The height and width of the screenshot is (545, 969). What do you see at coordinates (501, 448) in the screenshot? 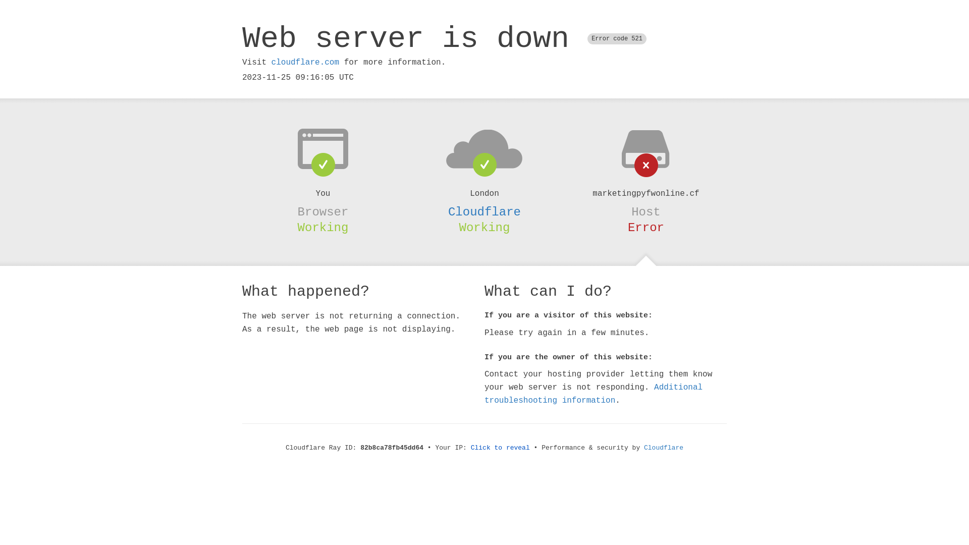
I see `Click to reveal` at bounding box center [501, 448].